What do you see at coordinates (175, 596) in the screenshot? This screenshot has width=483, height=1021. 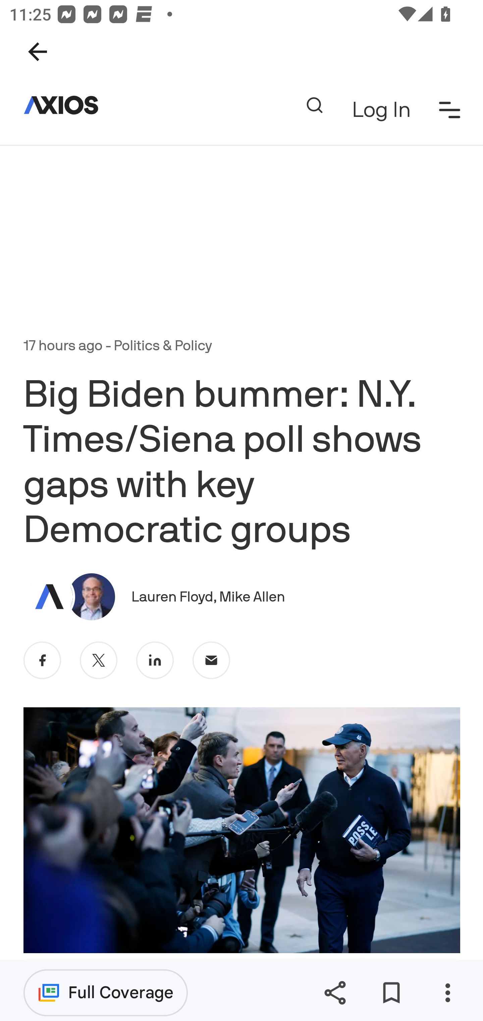 I see `Lauren Floyd , Lauren Floyd ,` at bounding box center [175, 596].